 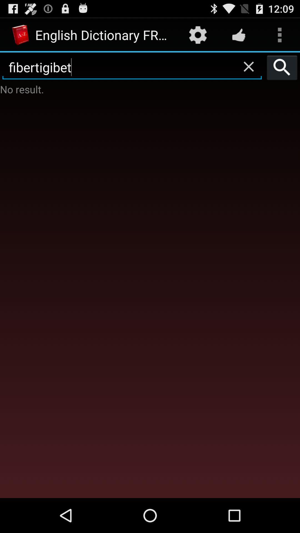 What do you see at coordinates (132, 67) in the screenshot?
I see `press fibertigibet` at bounding box center [132, 67].